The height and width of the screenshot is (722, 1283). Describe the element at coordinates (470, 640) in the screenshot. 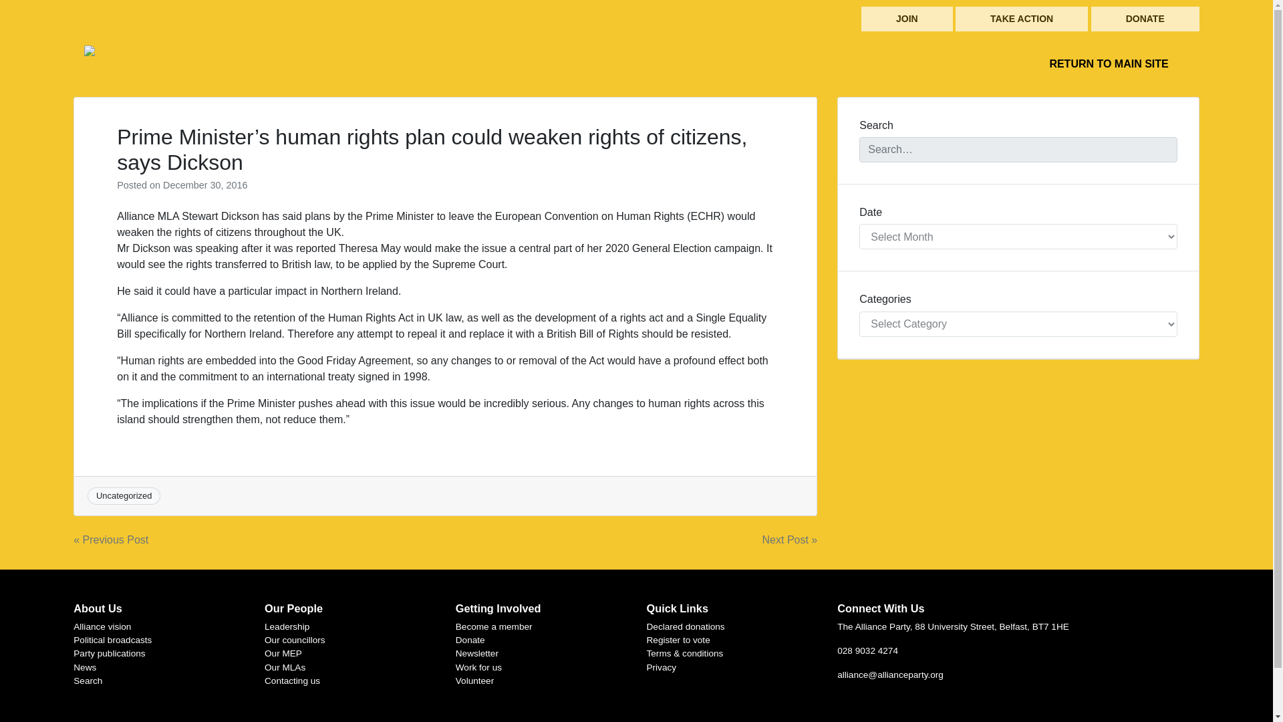

I see `Donate` at that location.